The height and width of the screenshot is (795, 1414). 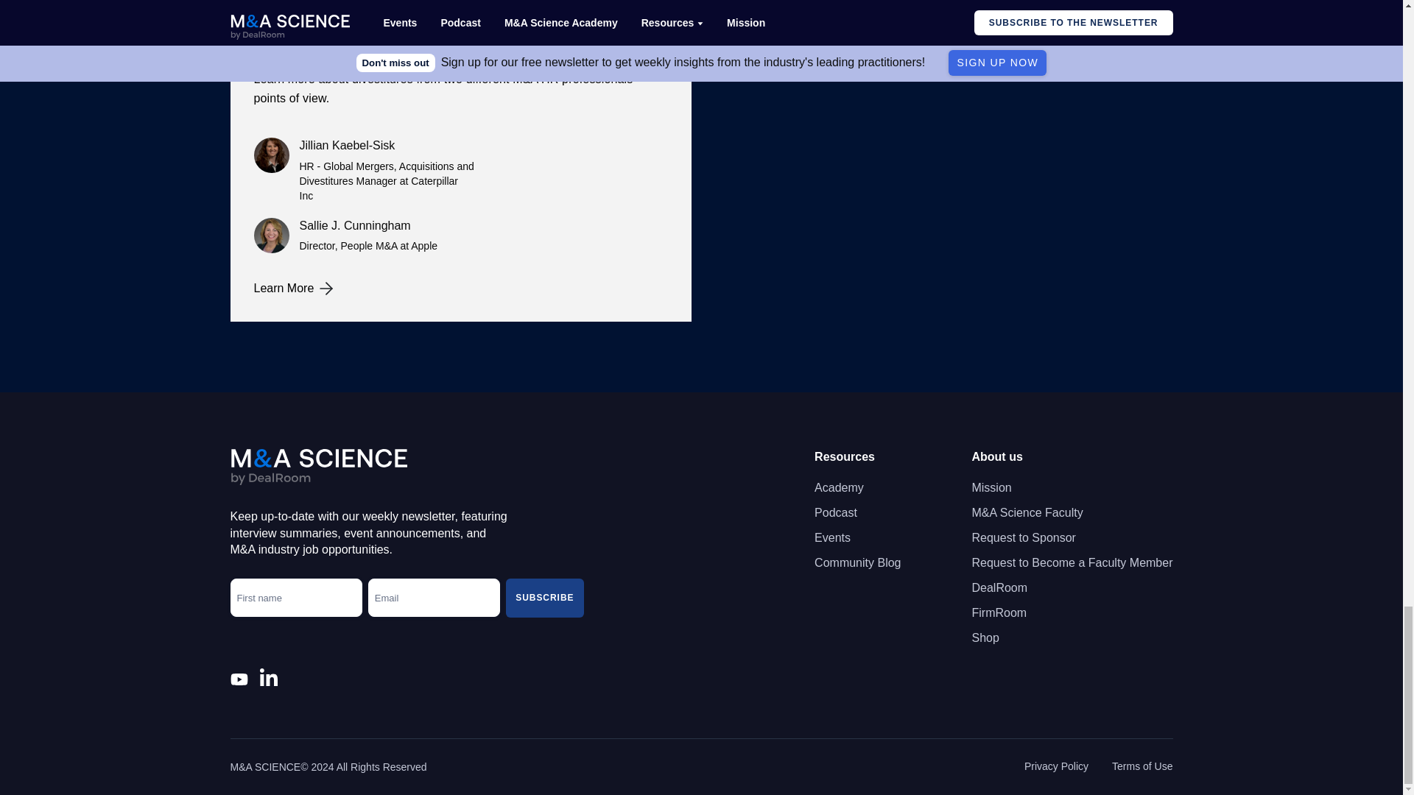 I want to click on Shop, so click(x=985, y=638).